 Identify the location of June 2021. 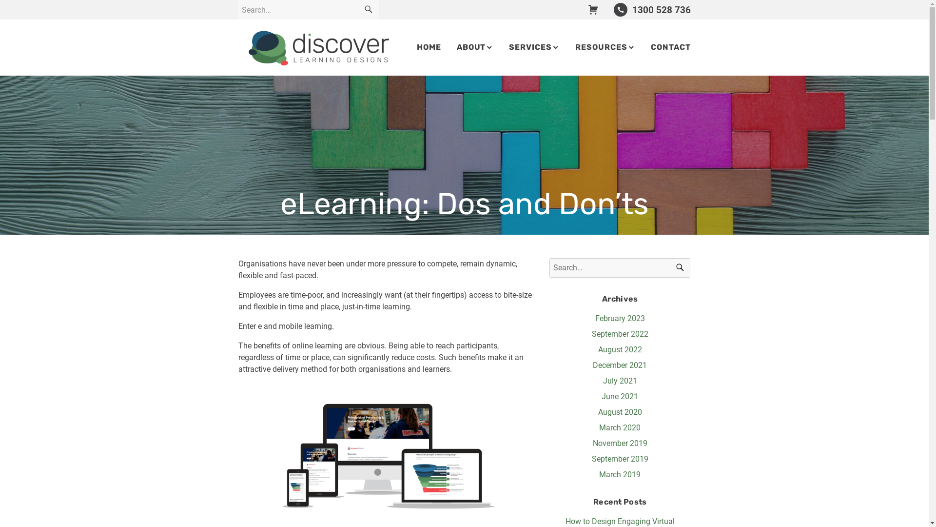
(620, 396).